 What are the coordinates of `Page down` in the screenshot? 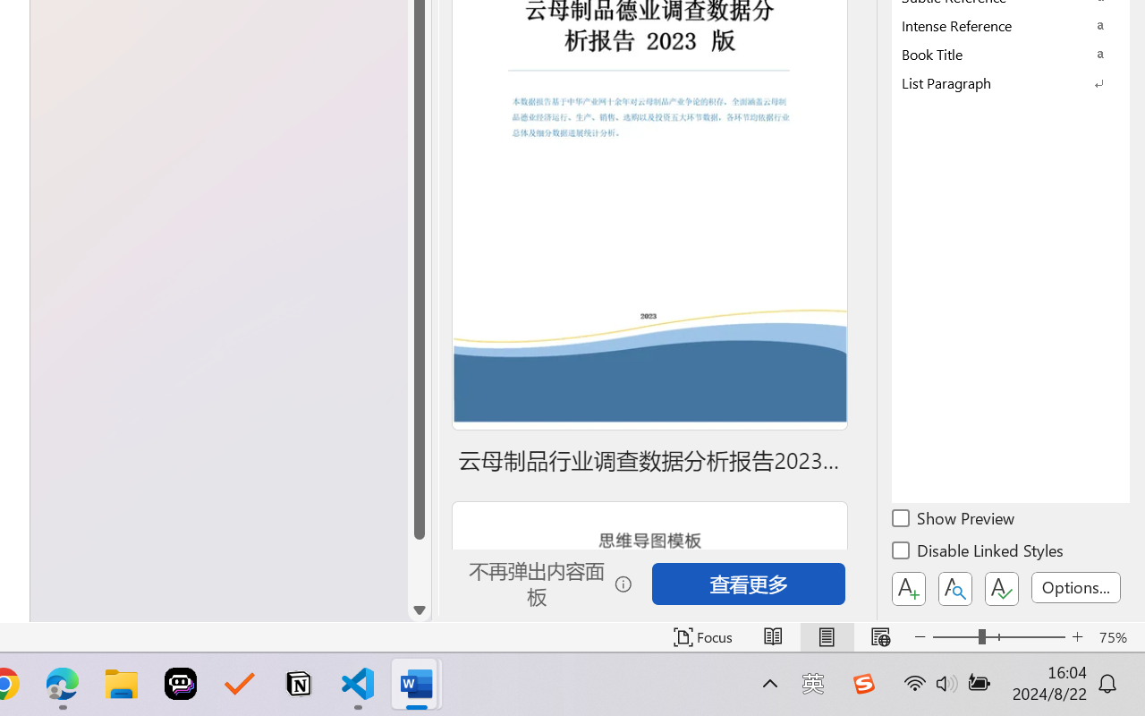 It's located at (419, 569).